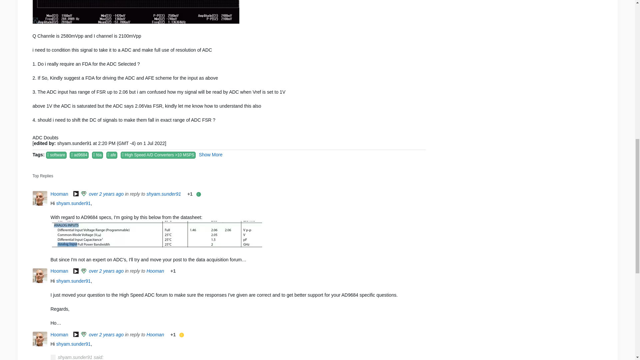  What do you see at coordinates (84, 271) in the screenshot?
I see `Super User` at bounding box center [84, 271].